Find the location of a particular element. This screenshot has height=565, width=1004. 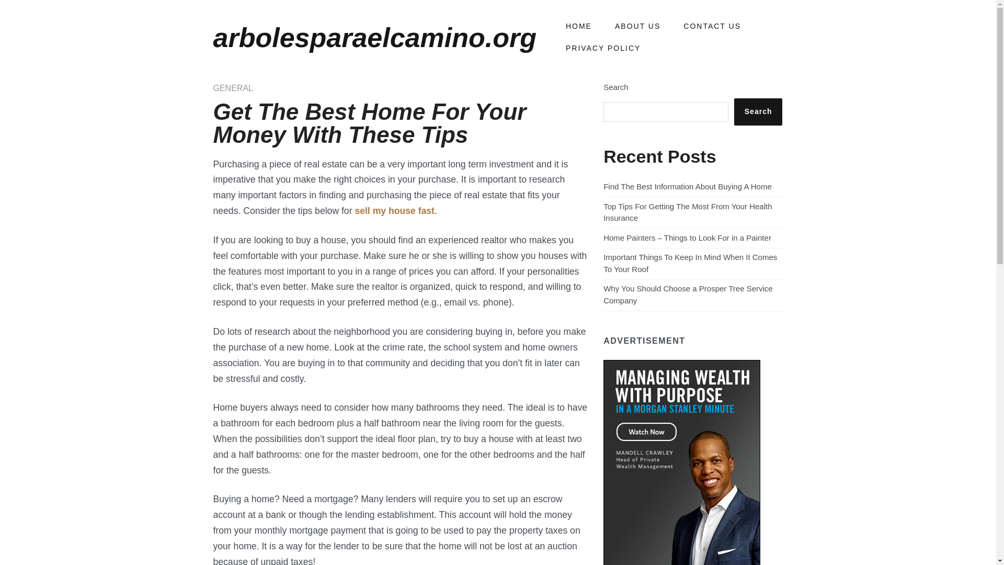

CONTACT US is located at coordinates (712, 27).